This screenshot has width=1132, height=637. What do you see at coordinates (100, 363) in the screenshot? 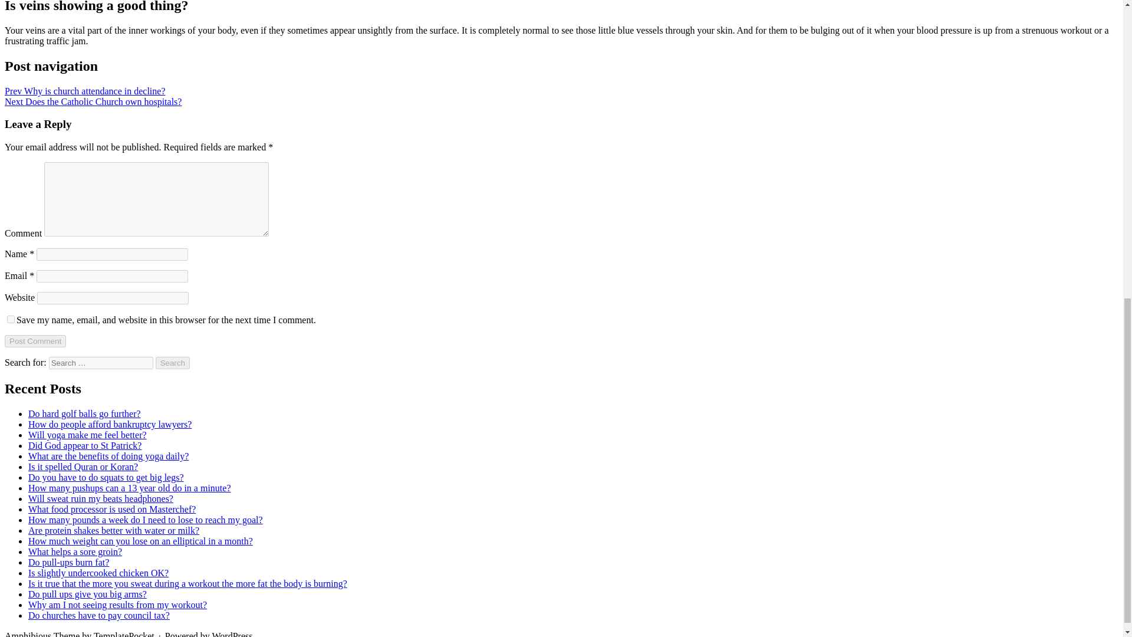
I see `Search for:` at bounding box center [100, 363].